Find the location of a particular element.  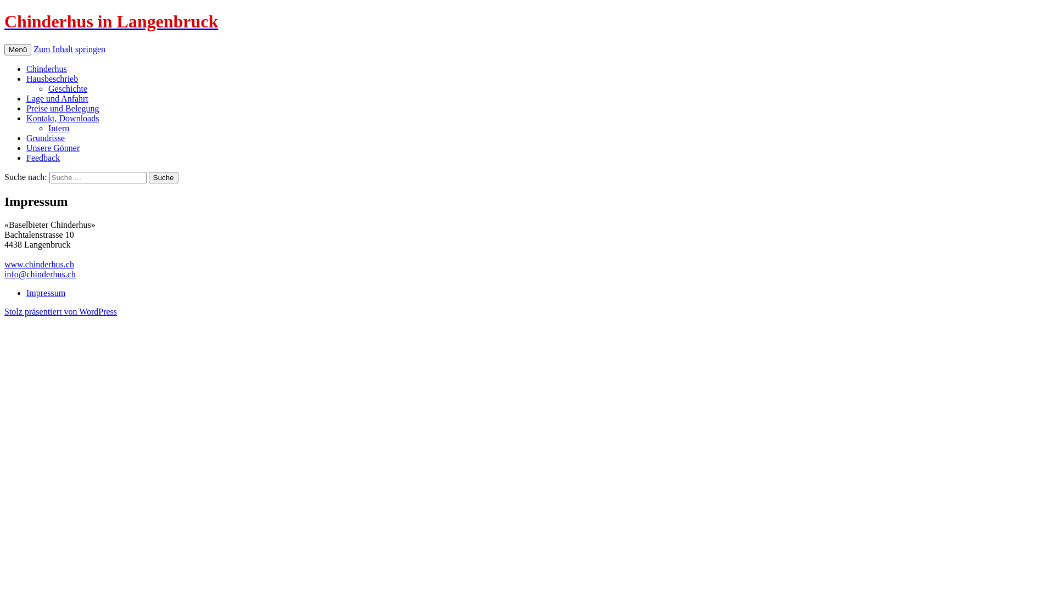

Feedback is located at coordinates (43, 158).